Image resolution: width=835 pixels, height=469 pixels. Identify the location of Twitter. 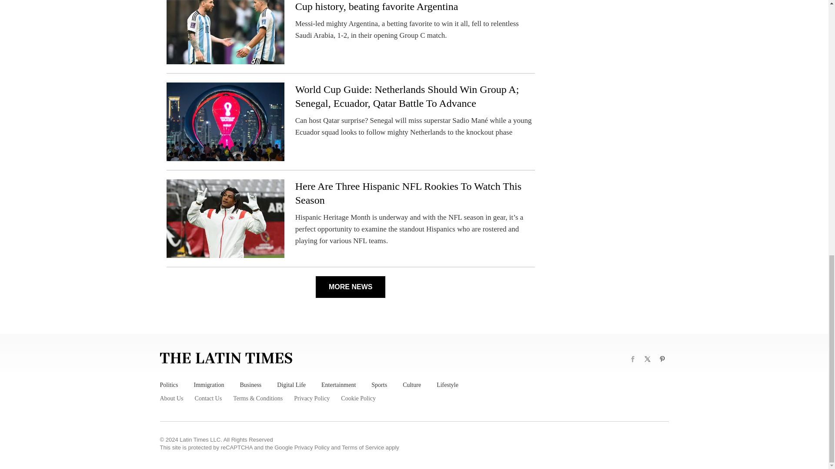
(647, 359).